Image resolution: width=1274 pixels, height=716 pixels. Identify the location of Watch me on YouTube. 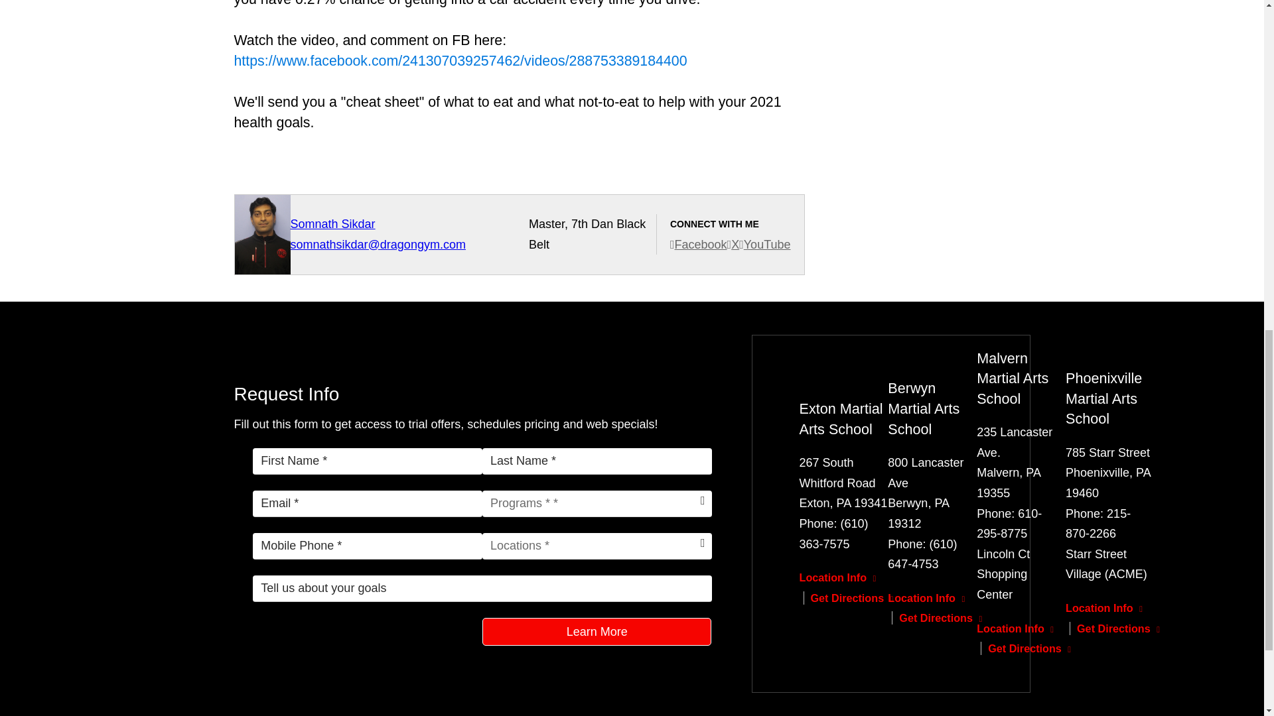
(764, 244).